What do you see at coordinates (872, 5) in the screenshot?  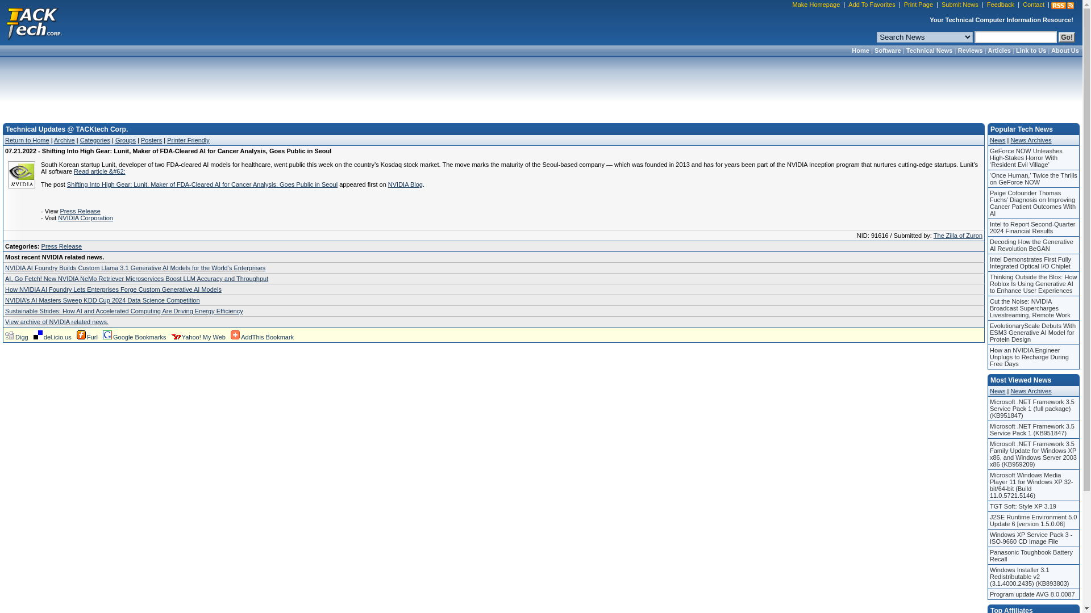 I see `Add To Favorites` at bounding box center [872, 5].